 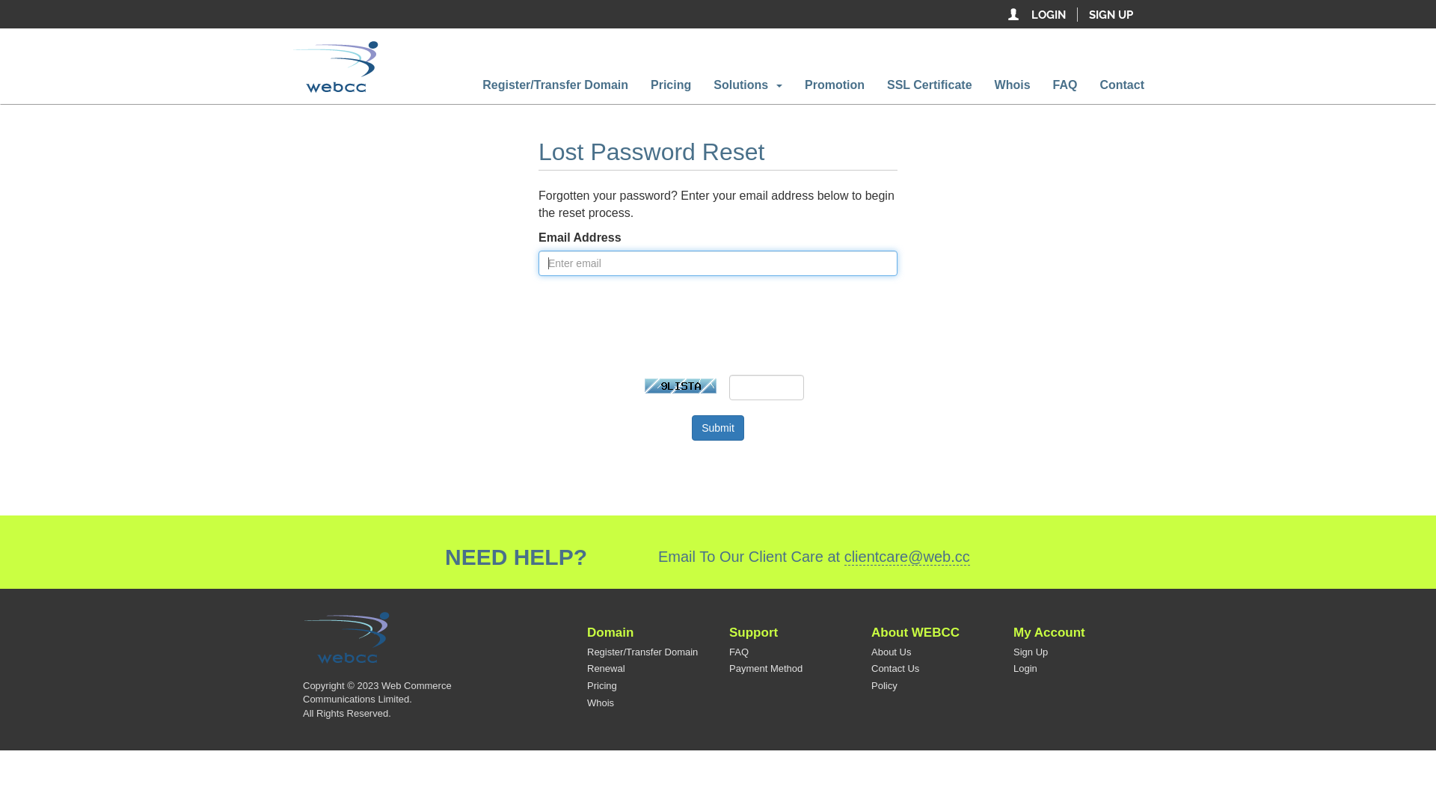 I want to click on Pricing, so click(x=671, y=85).